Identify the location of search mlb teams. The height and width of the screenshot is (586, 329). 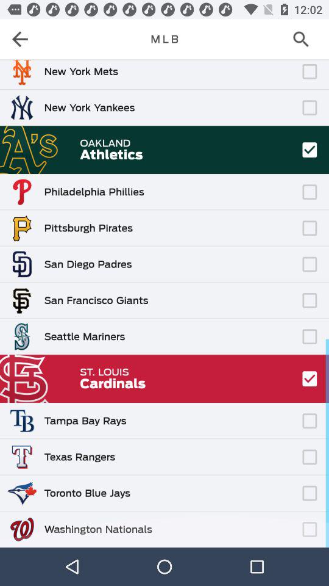
(305, 39).